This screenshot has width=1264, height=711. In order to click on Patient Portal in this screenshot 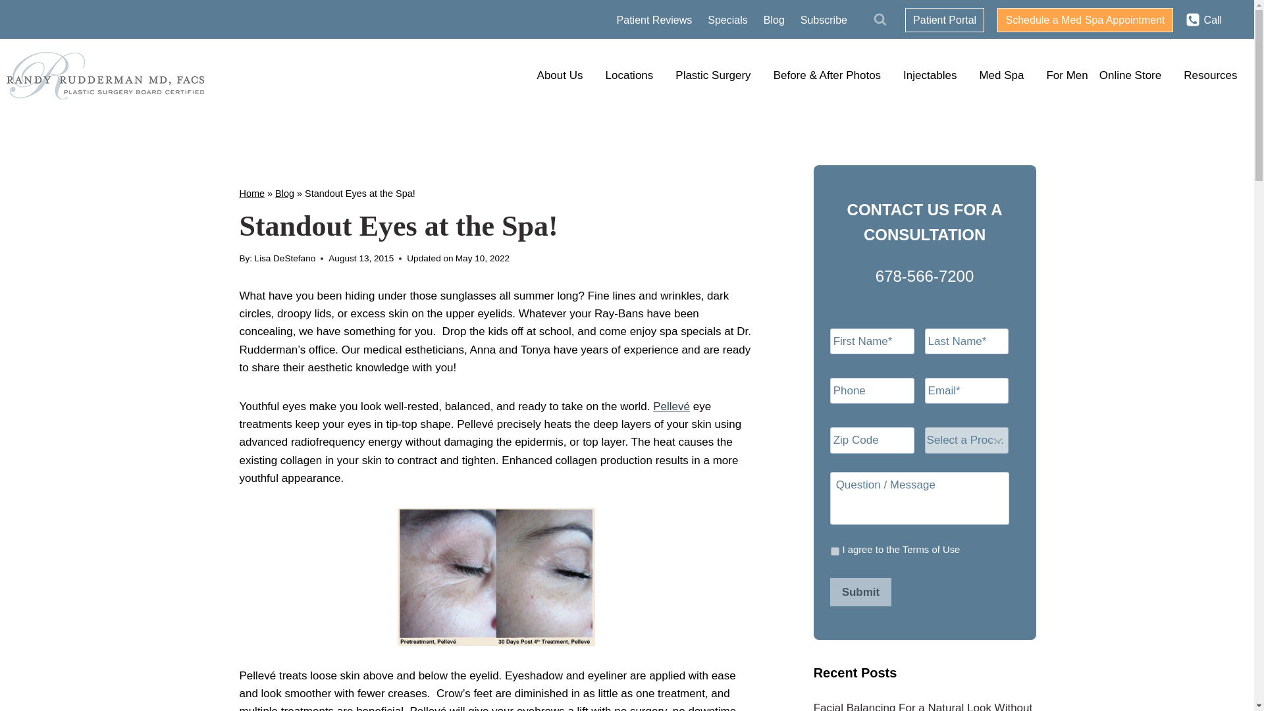, I will do `click(944, 20)`.